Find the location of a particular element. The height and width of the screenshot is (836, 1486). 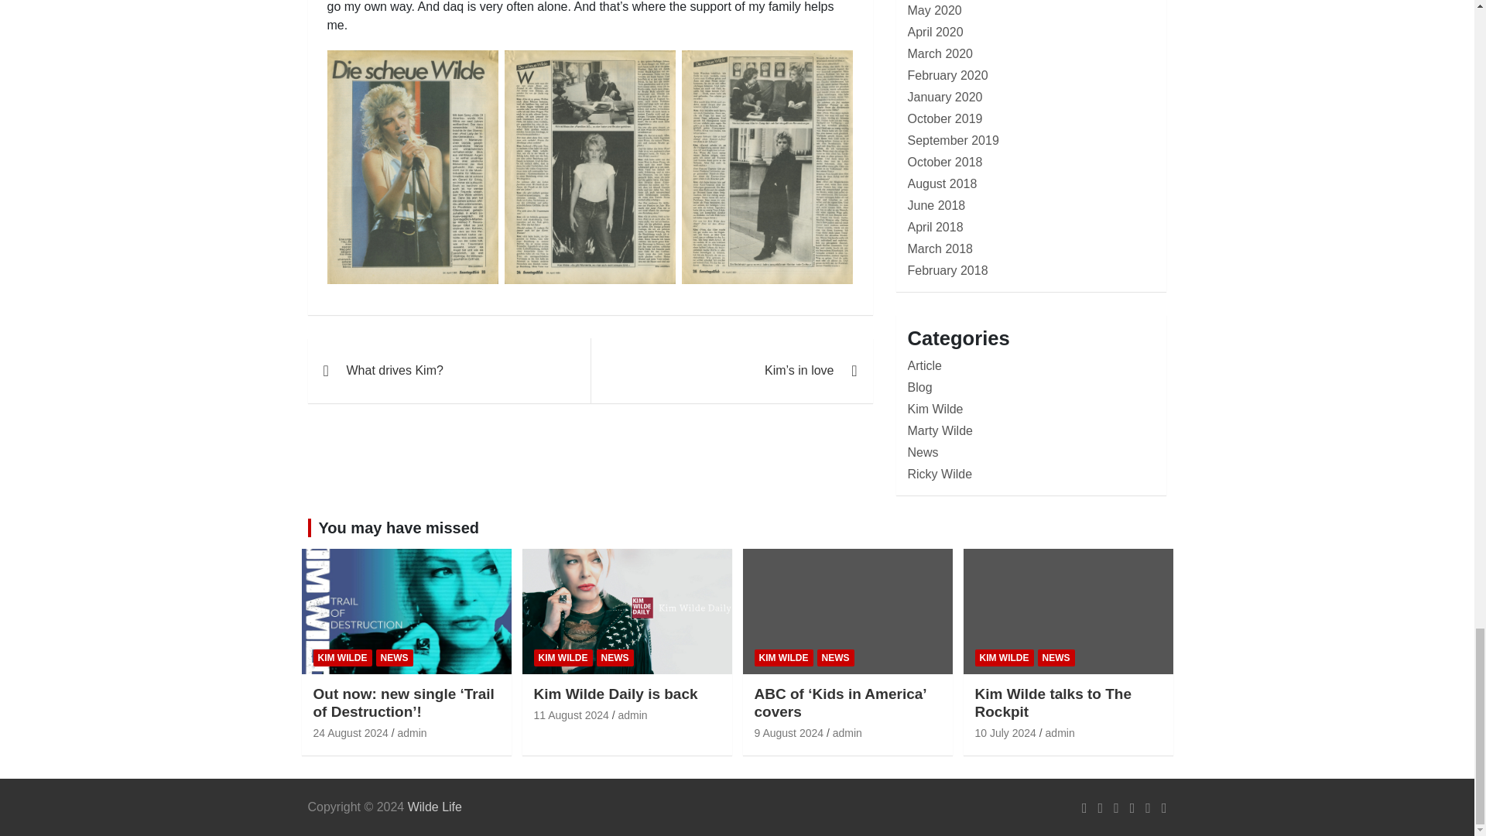

Wilde Life is located at coordinates (435, 807).